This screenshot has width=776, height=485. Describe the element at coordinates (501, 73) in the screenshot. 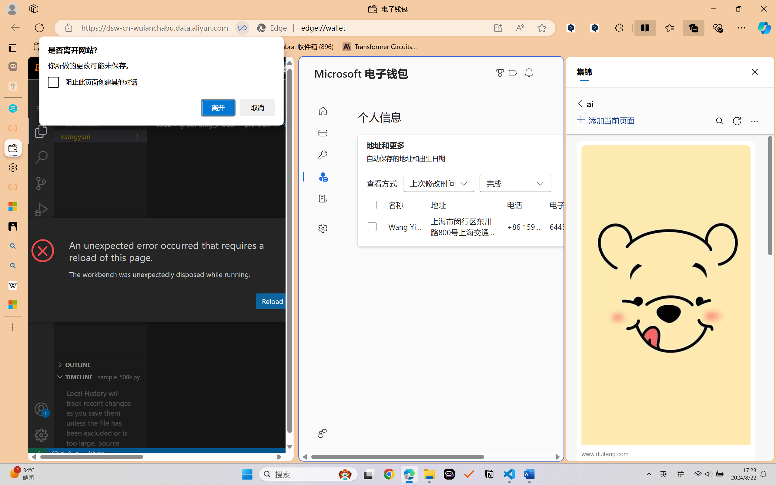

I see `Microsoft Rewards` at that location.